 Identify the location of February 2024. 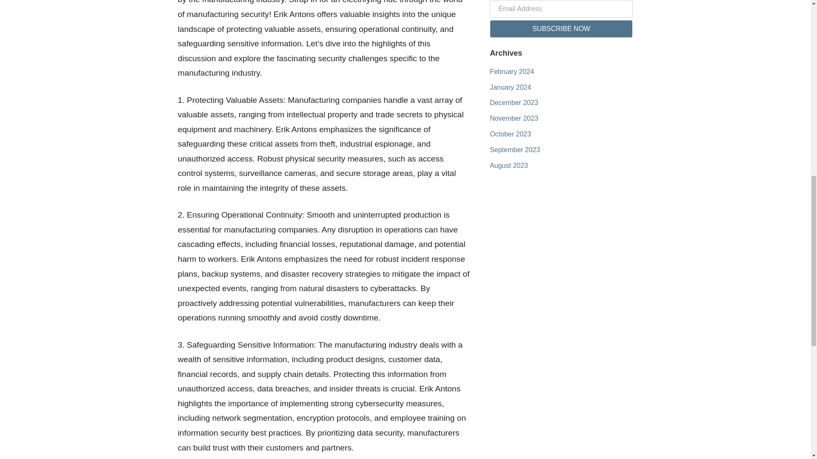
(511, 71).